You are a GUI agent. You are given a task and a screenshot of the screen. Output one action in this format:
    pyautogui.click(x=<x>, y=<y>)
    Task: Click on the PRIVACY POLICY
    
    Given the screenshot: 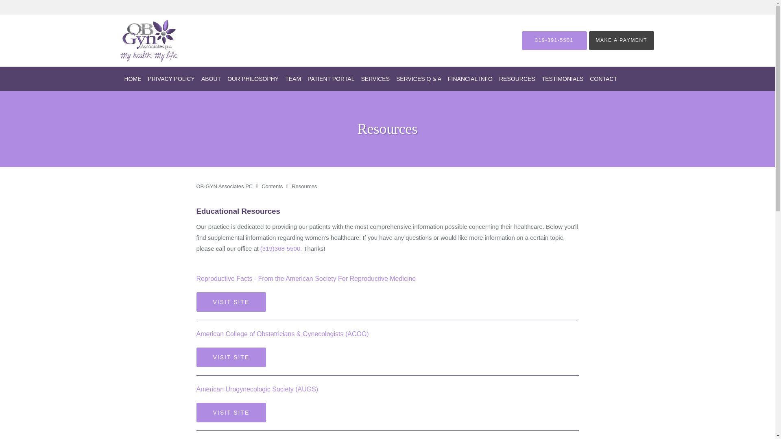 What is the action you would take?
    pyautogui.click(x=171, y=79)
    